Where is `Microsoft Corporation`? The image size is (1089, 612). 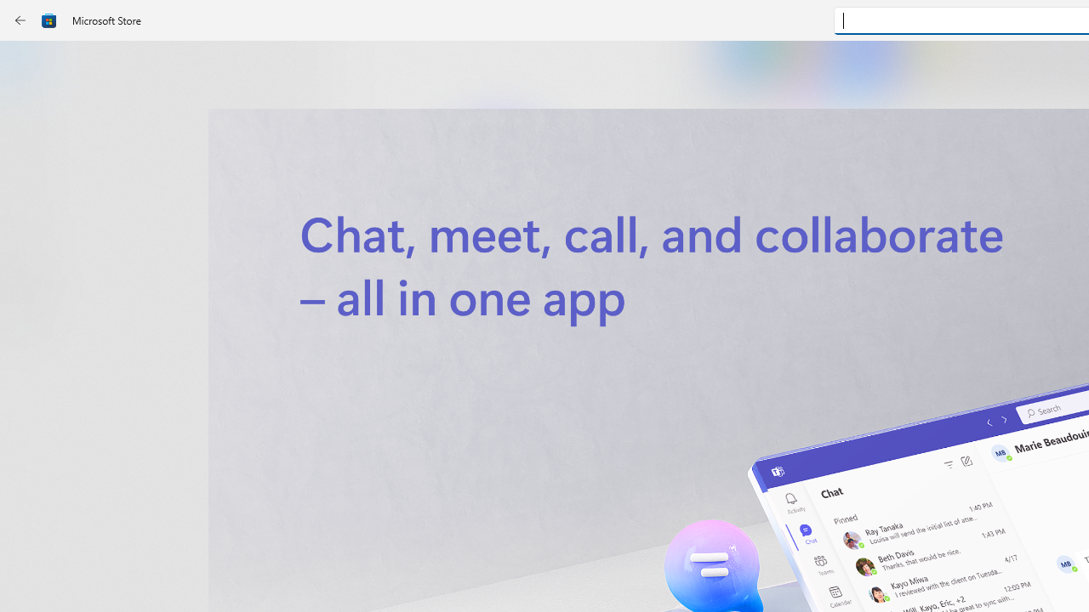 Microsoft Corporation is located at coordinates (573, 283).